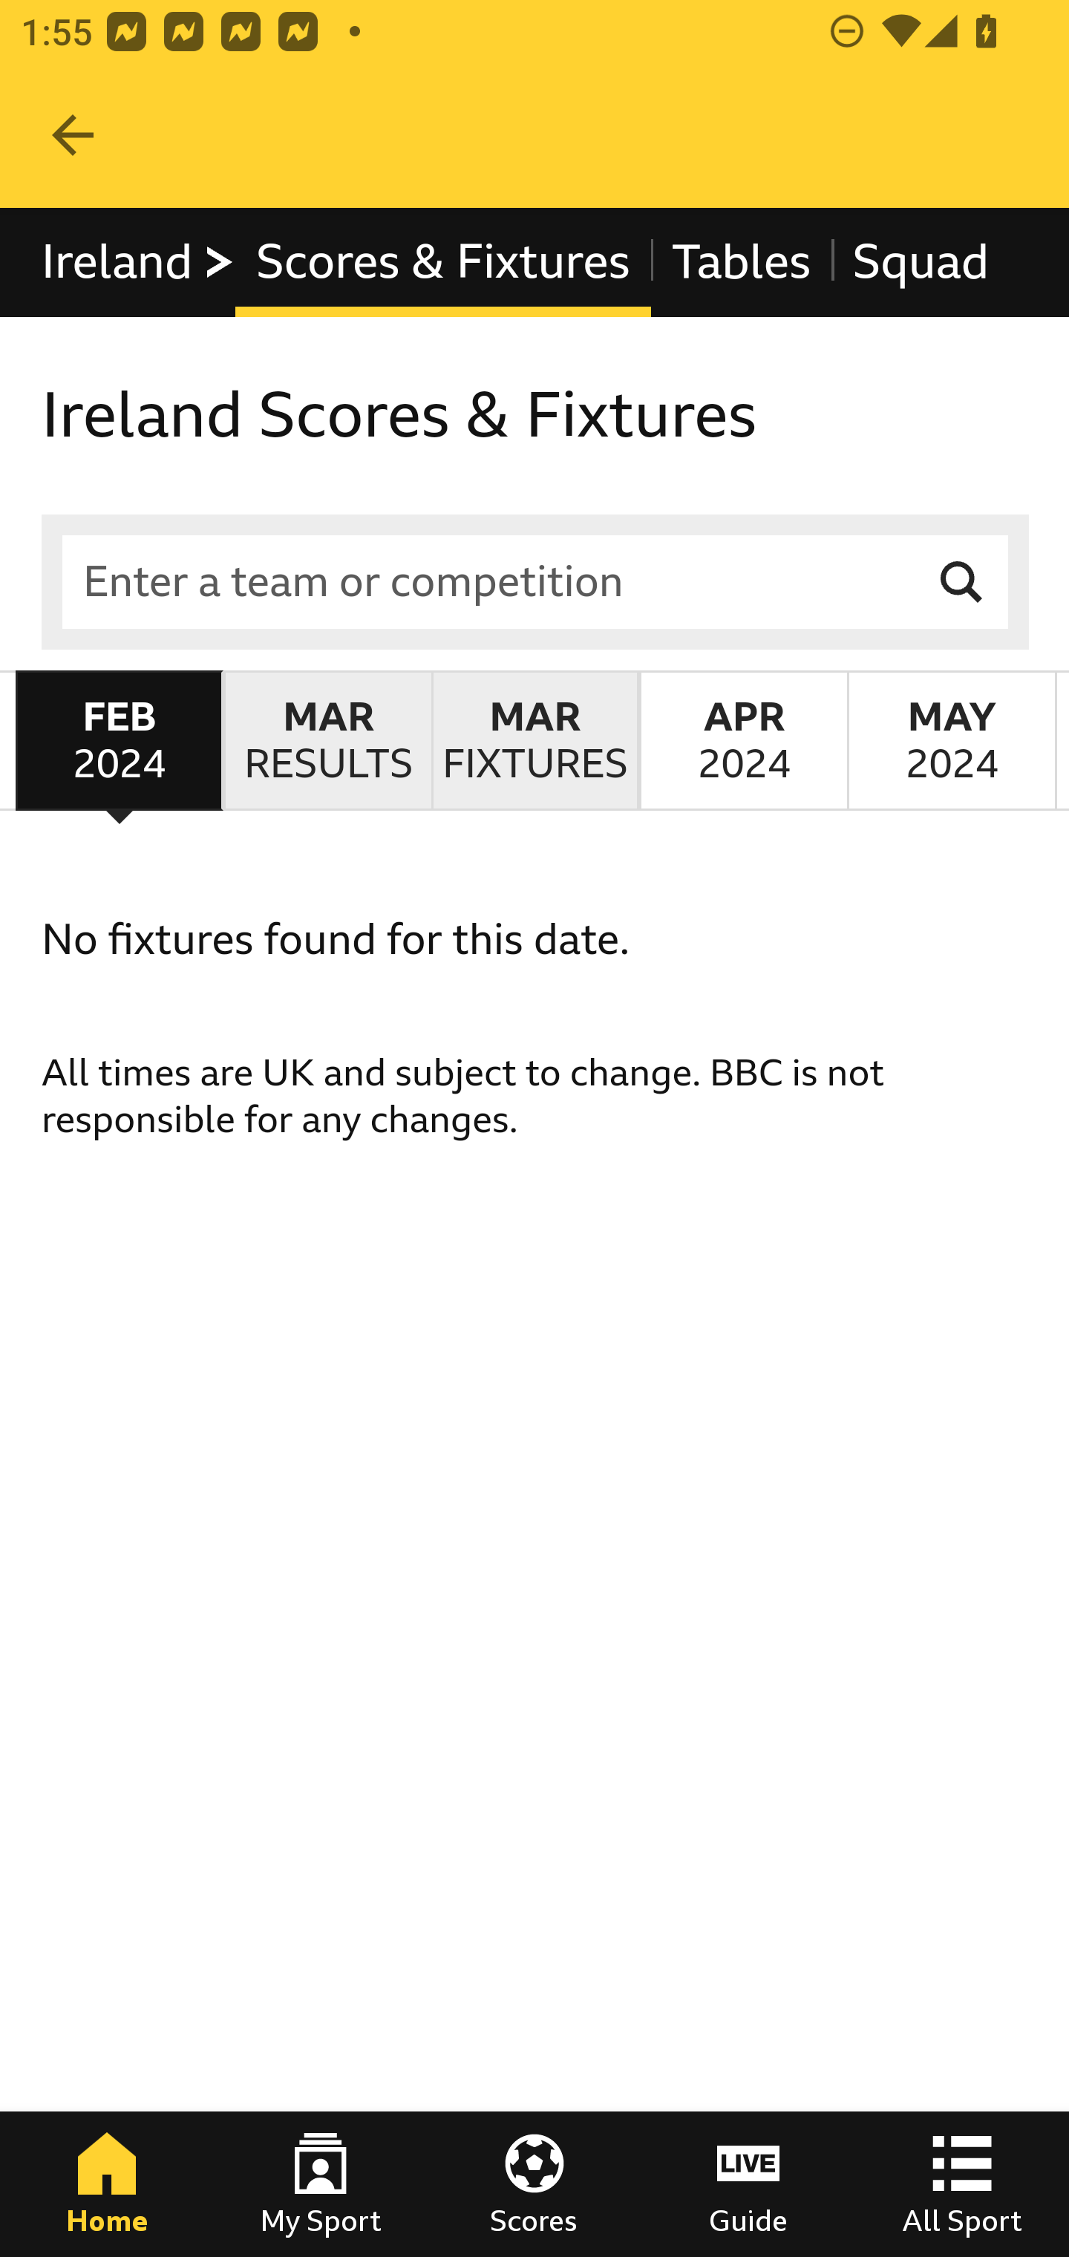 Image resolution: width=1069 pixels, height=2257 pixels. What do you see at coordinates (962, 2184) in the screenshot?
I see `All Sport` at bounding box center [962, 2184].